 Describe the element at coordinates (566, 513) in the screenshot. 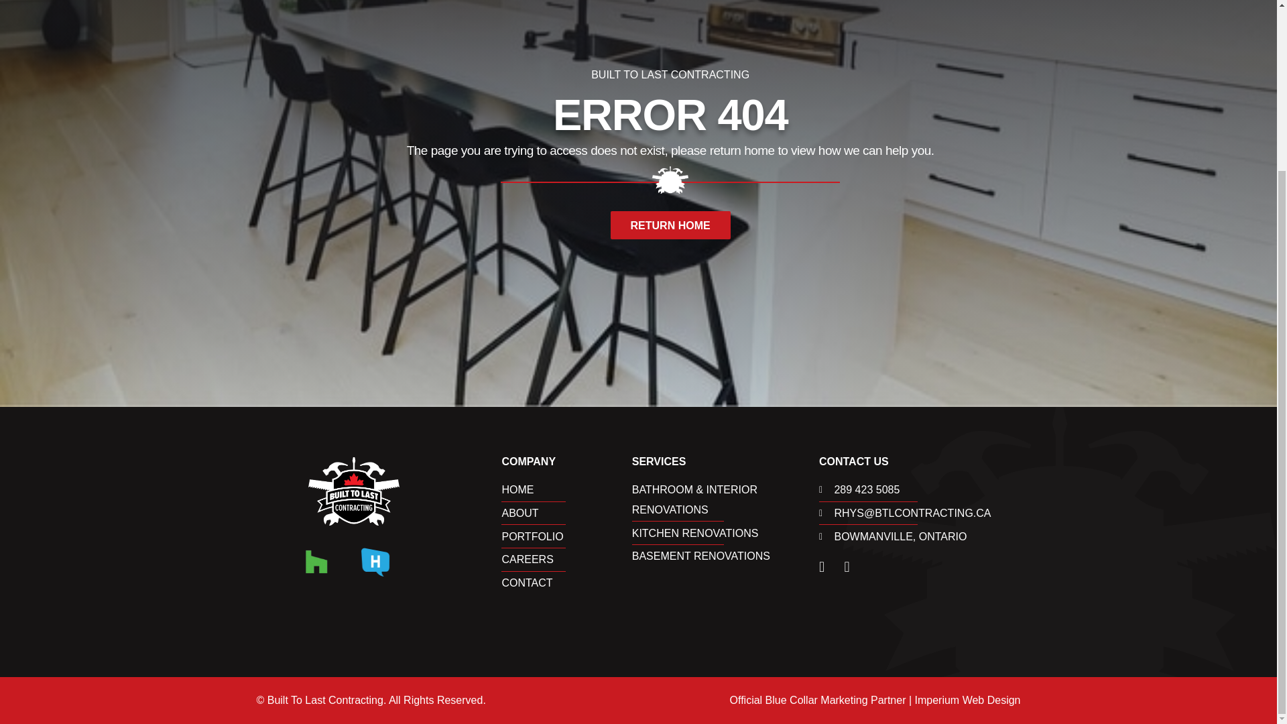

I see `ABOUT` at that location.